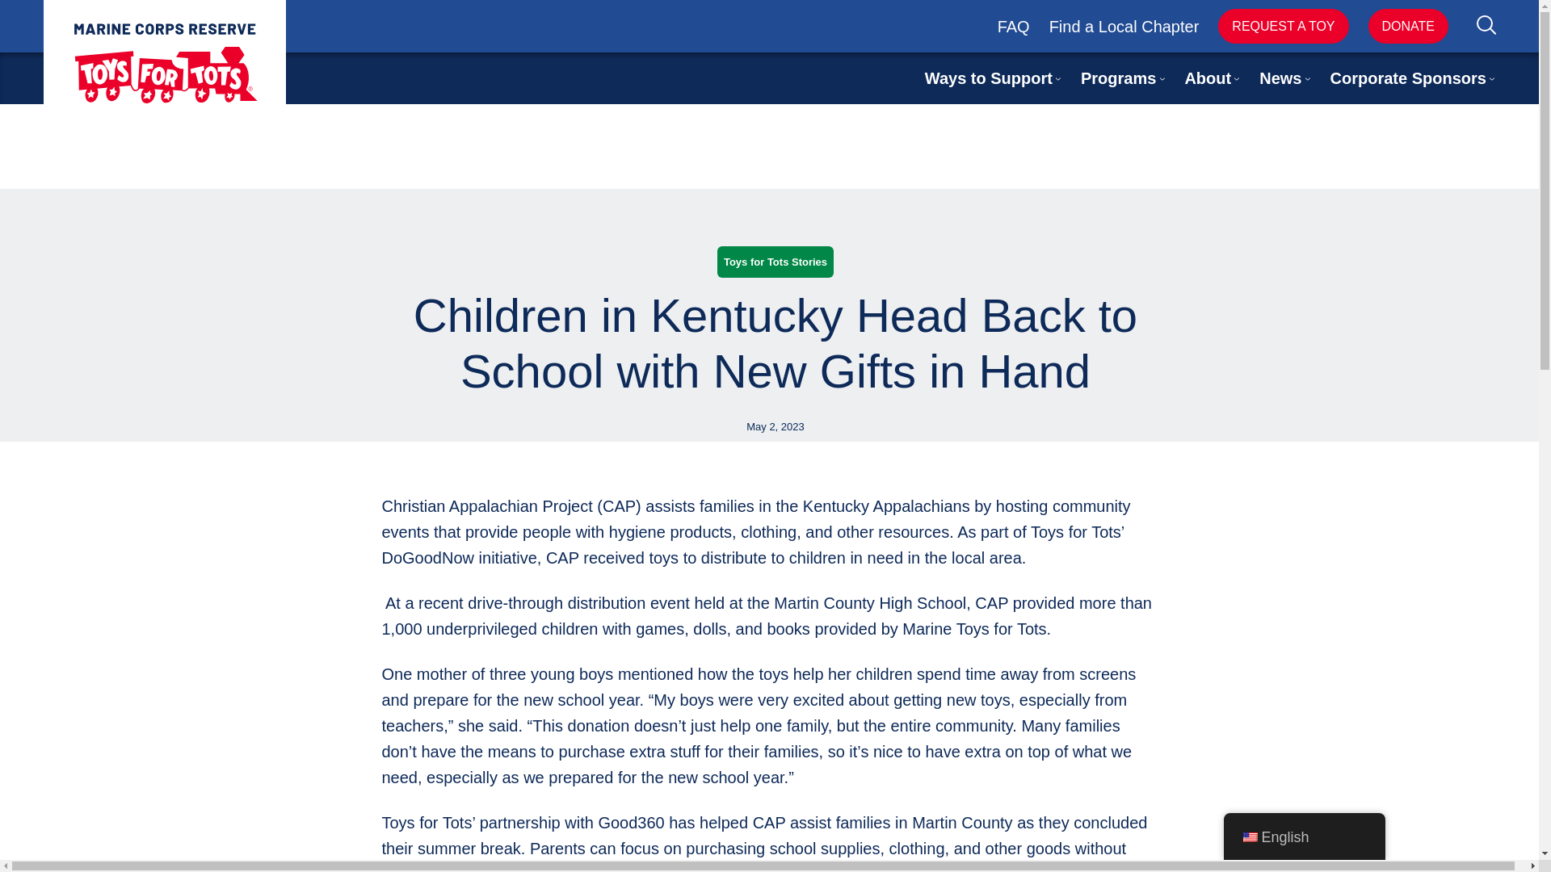 This screenshot has width=1551, height=872. I want to click on About, so click(1208, 78).